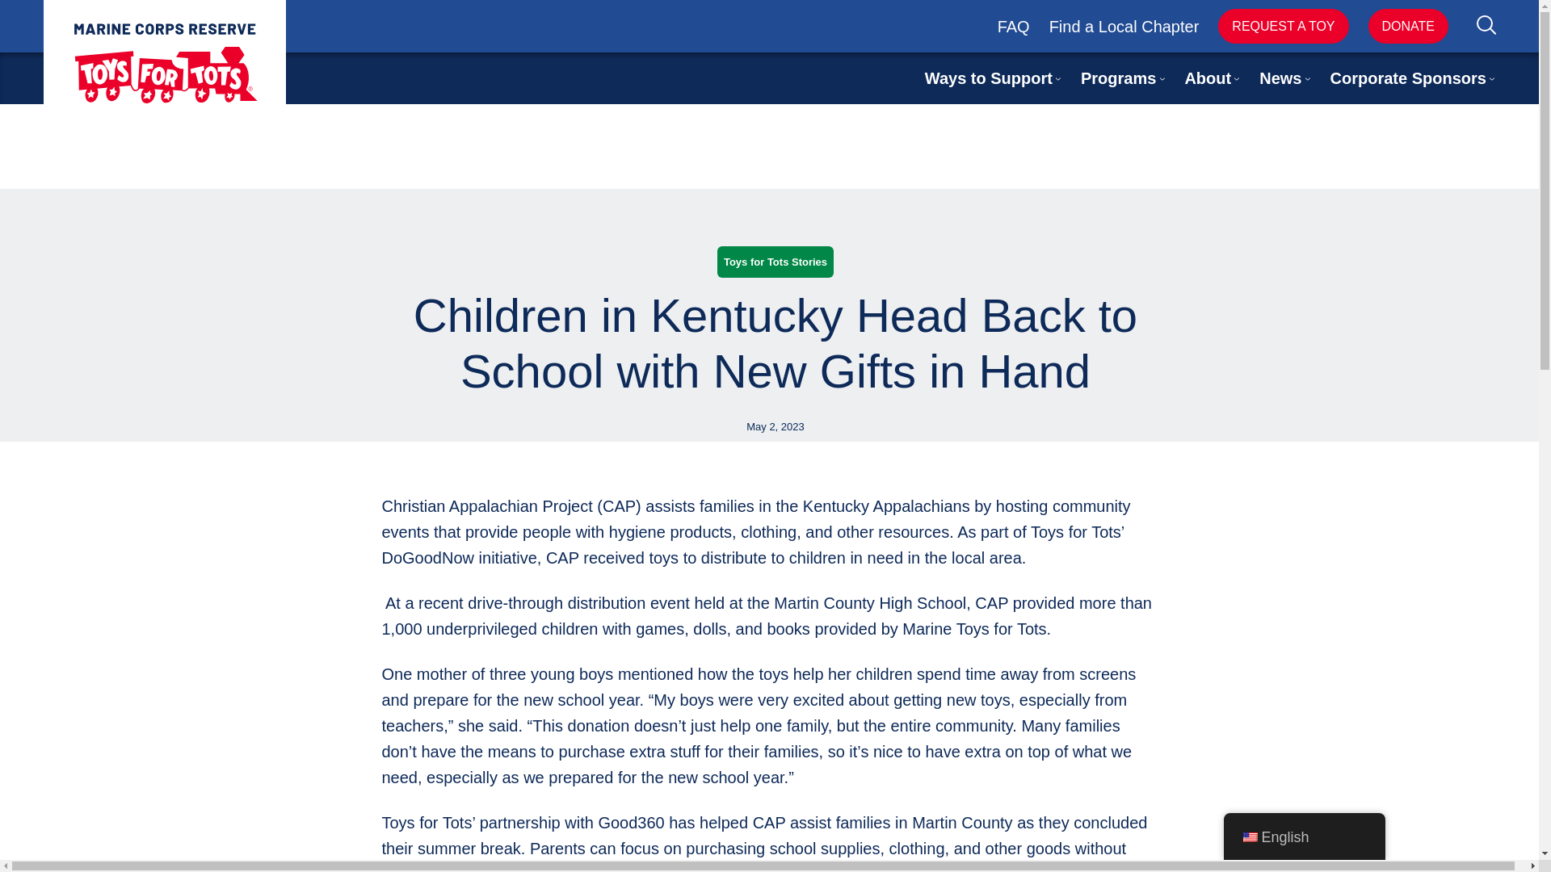 This screenshot has width=1551, height=872. I want to click on About, so click(1208, 78).